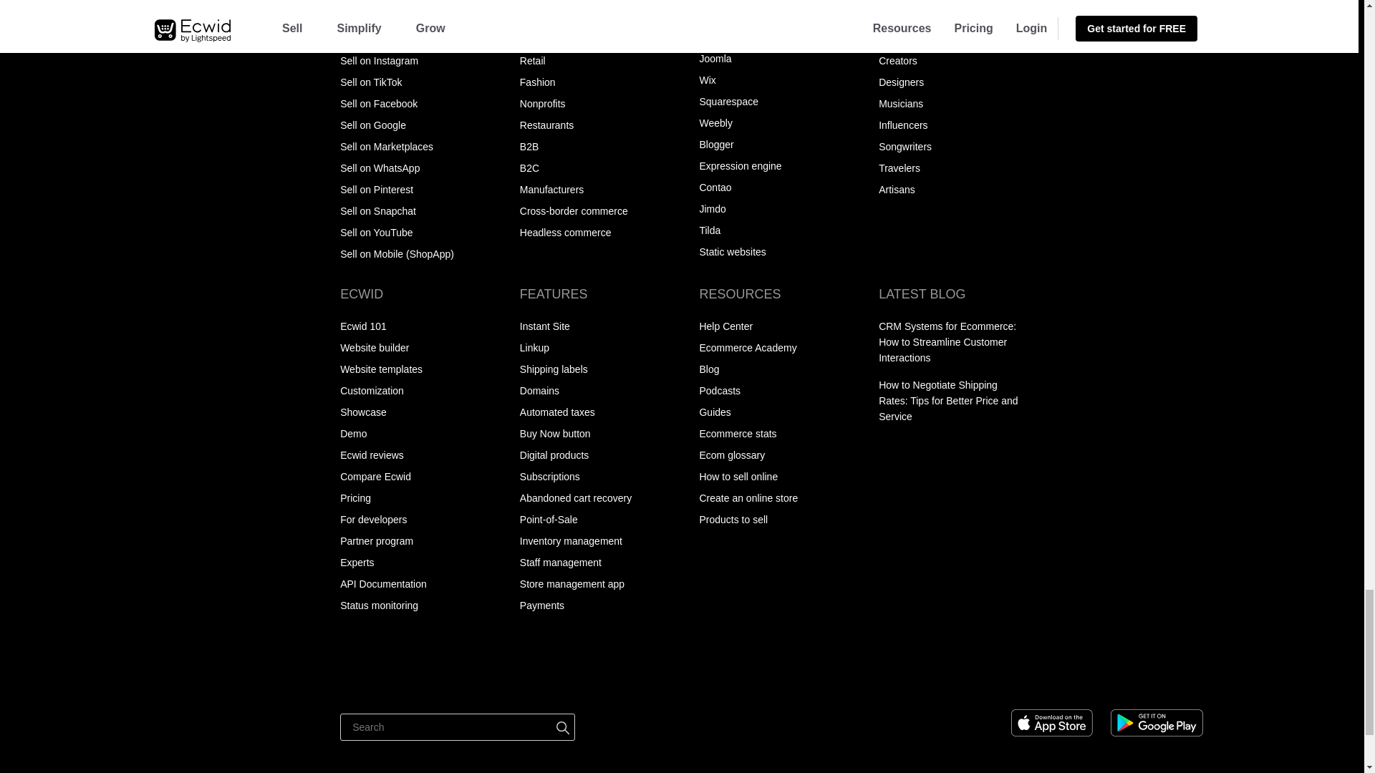 This screenshot has height=773, width=1375. Describe the element at coordinates (457, 726) in the screenshot. I see `Search` at that location.